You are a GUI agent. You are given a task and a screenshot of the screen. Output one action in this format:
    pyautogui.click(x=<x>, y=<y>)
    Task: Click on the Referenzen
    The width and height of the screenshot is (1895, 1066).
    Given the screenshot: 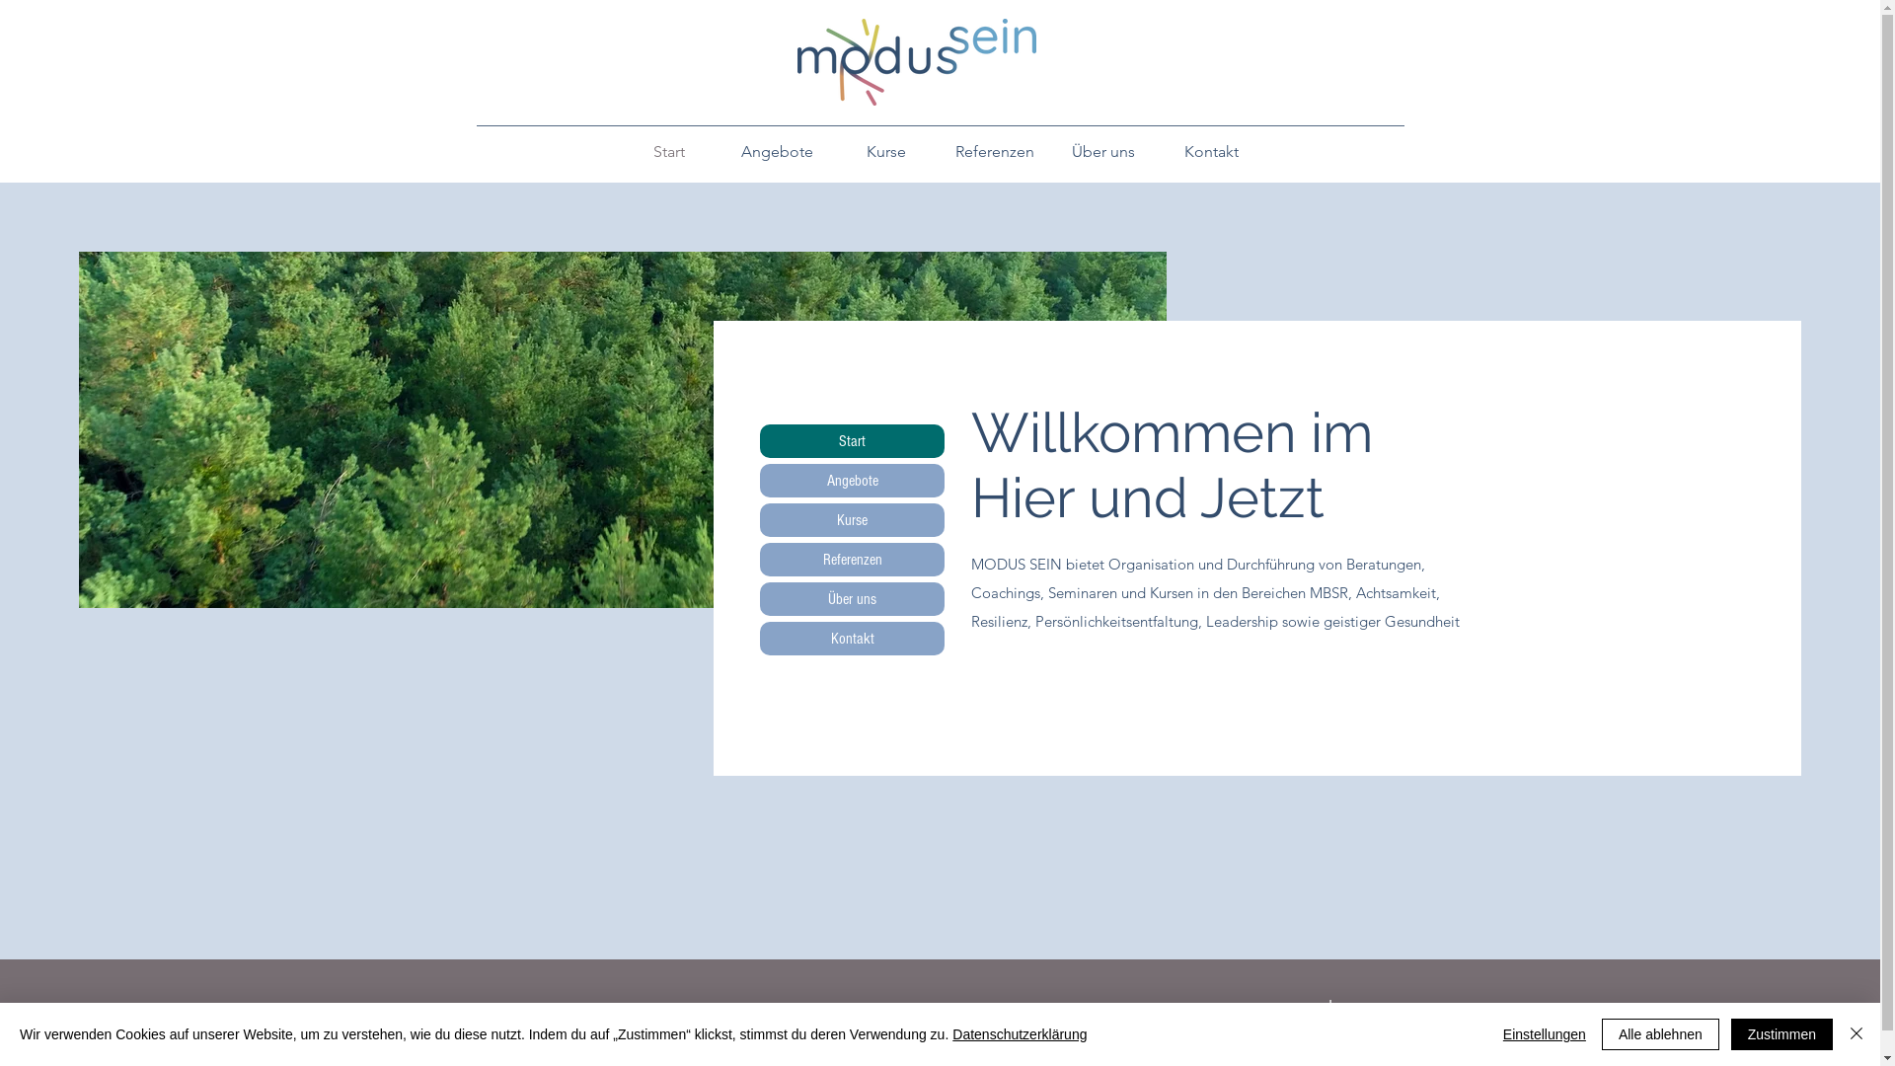 What is the action you would take?
    pyautogui.click(x=994, y=152)
    